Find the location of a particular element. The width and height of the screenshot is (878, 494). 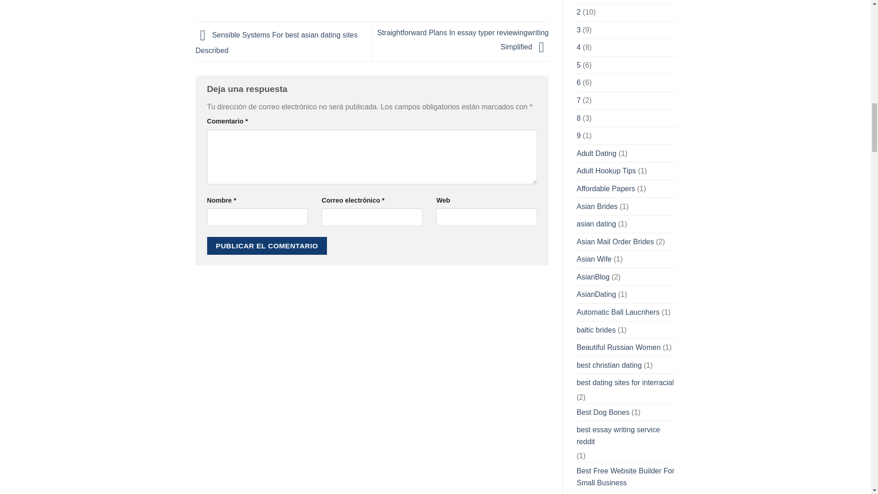

Sensible Systems For best asian dating sites Described is located at coordinates (277, 43).